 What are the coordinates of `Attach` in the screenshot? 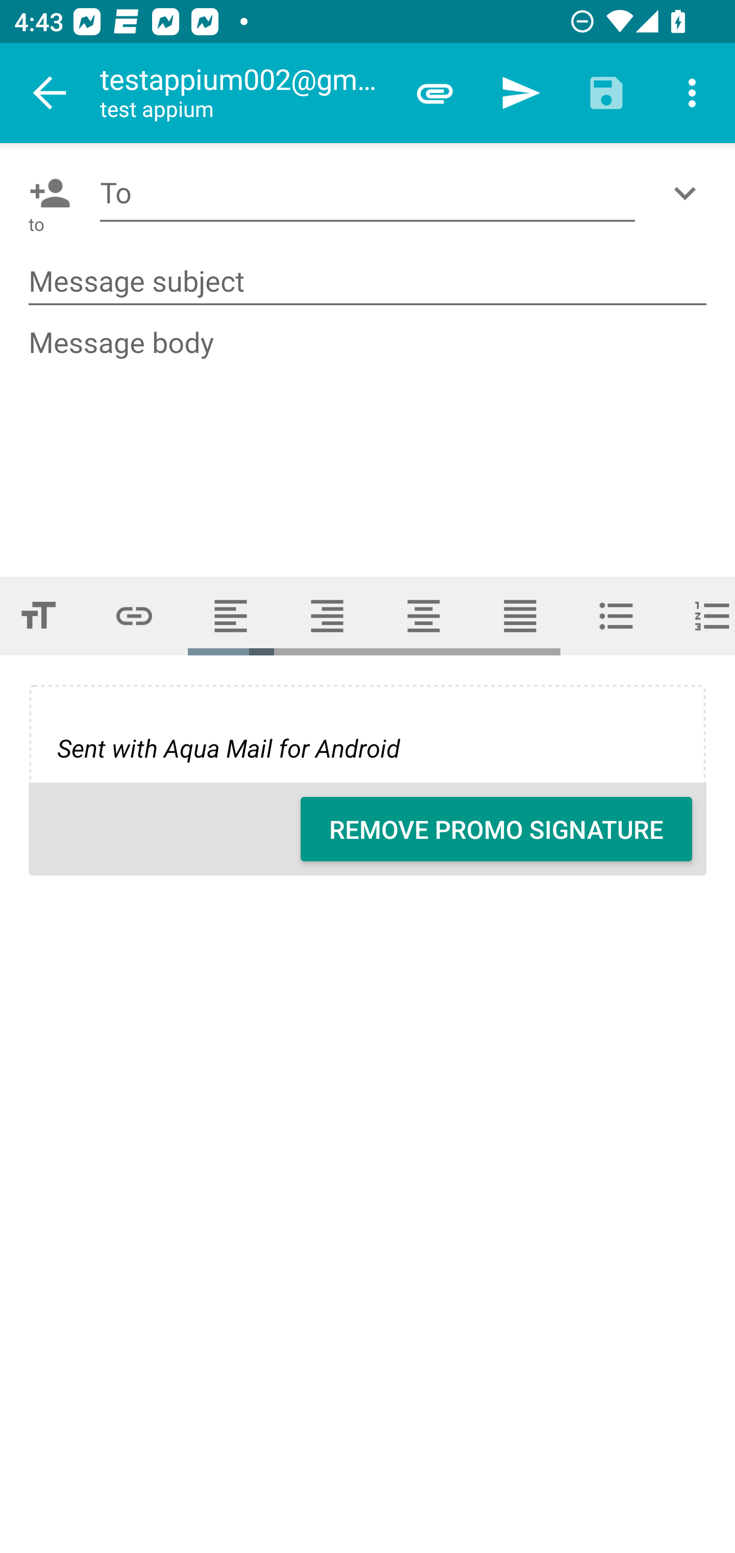 It's located at (435, 93).